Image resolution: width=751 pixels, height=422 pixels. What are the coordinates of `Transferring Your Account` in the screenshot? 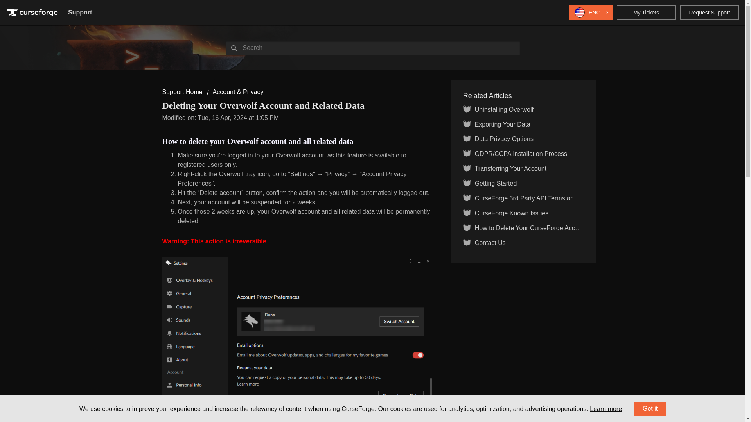 It's located at (510, 168).